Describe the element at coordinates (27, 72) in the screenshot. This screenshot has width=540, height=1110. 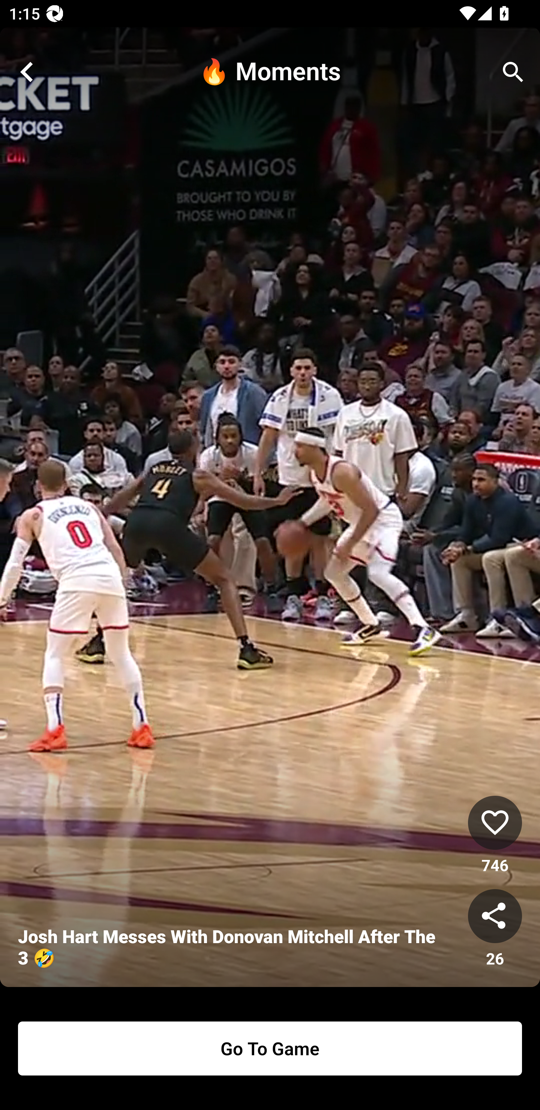
I see `close` at that location.